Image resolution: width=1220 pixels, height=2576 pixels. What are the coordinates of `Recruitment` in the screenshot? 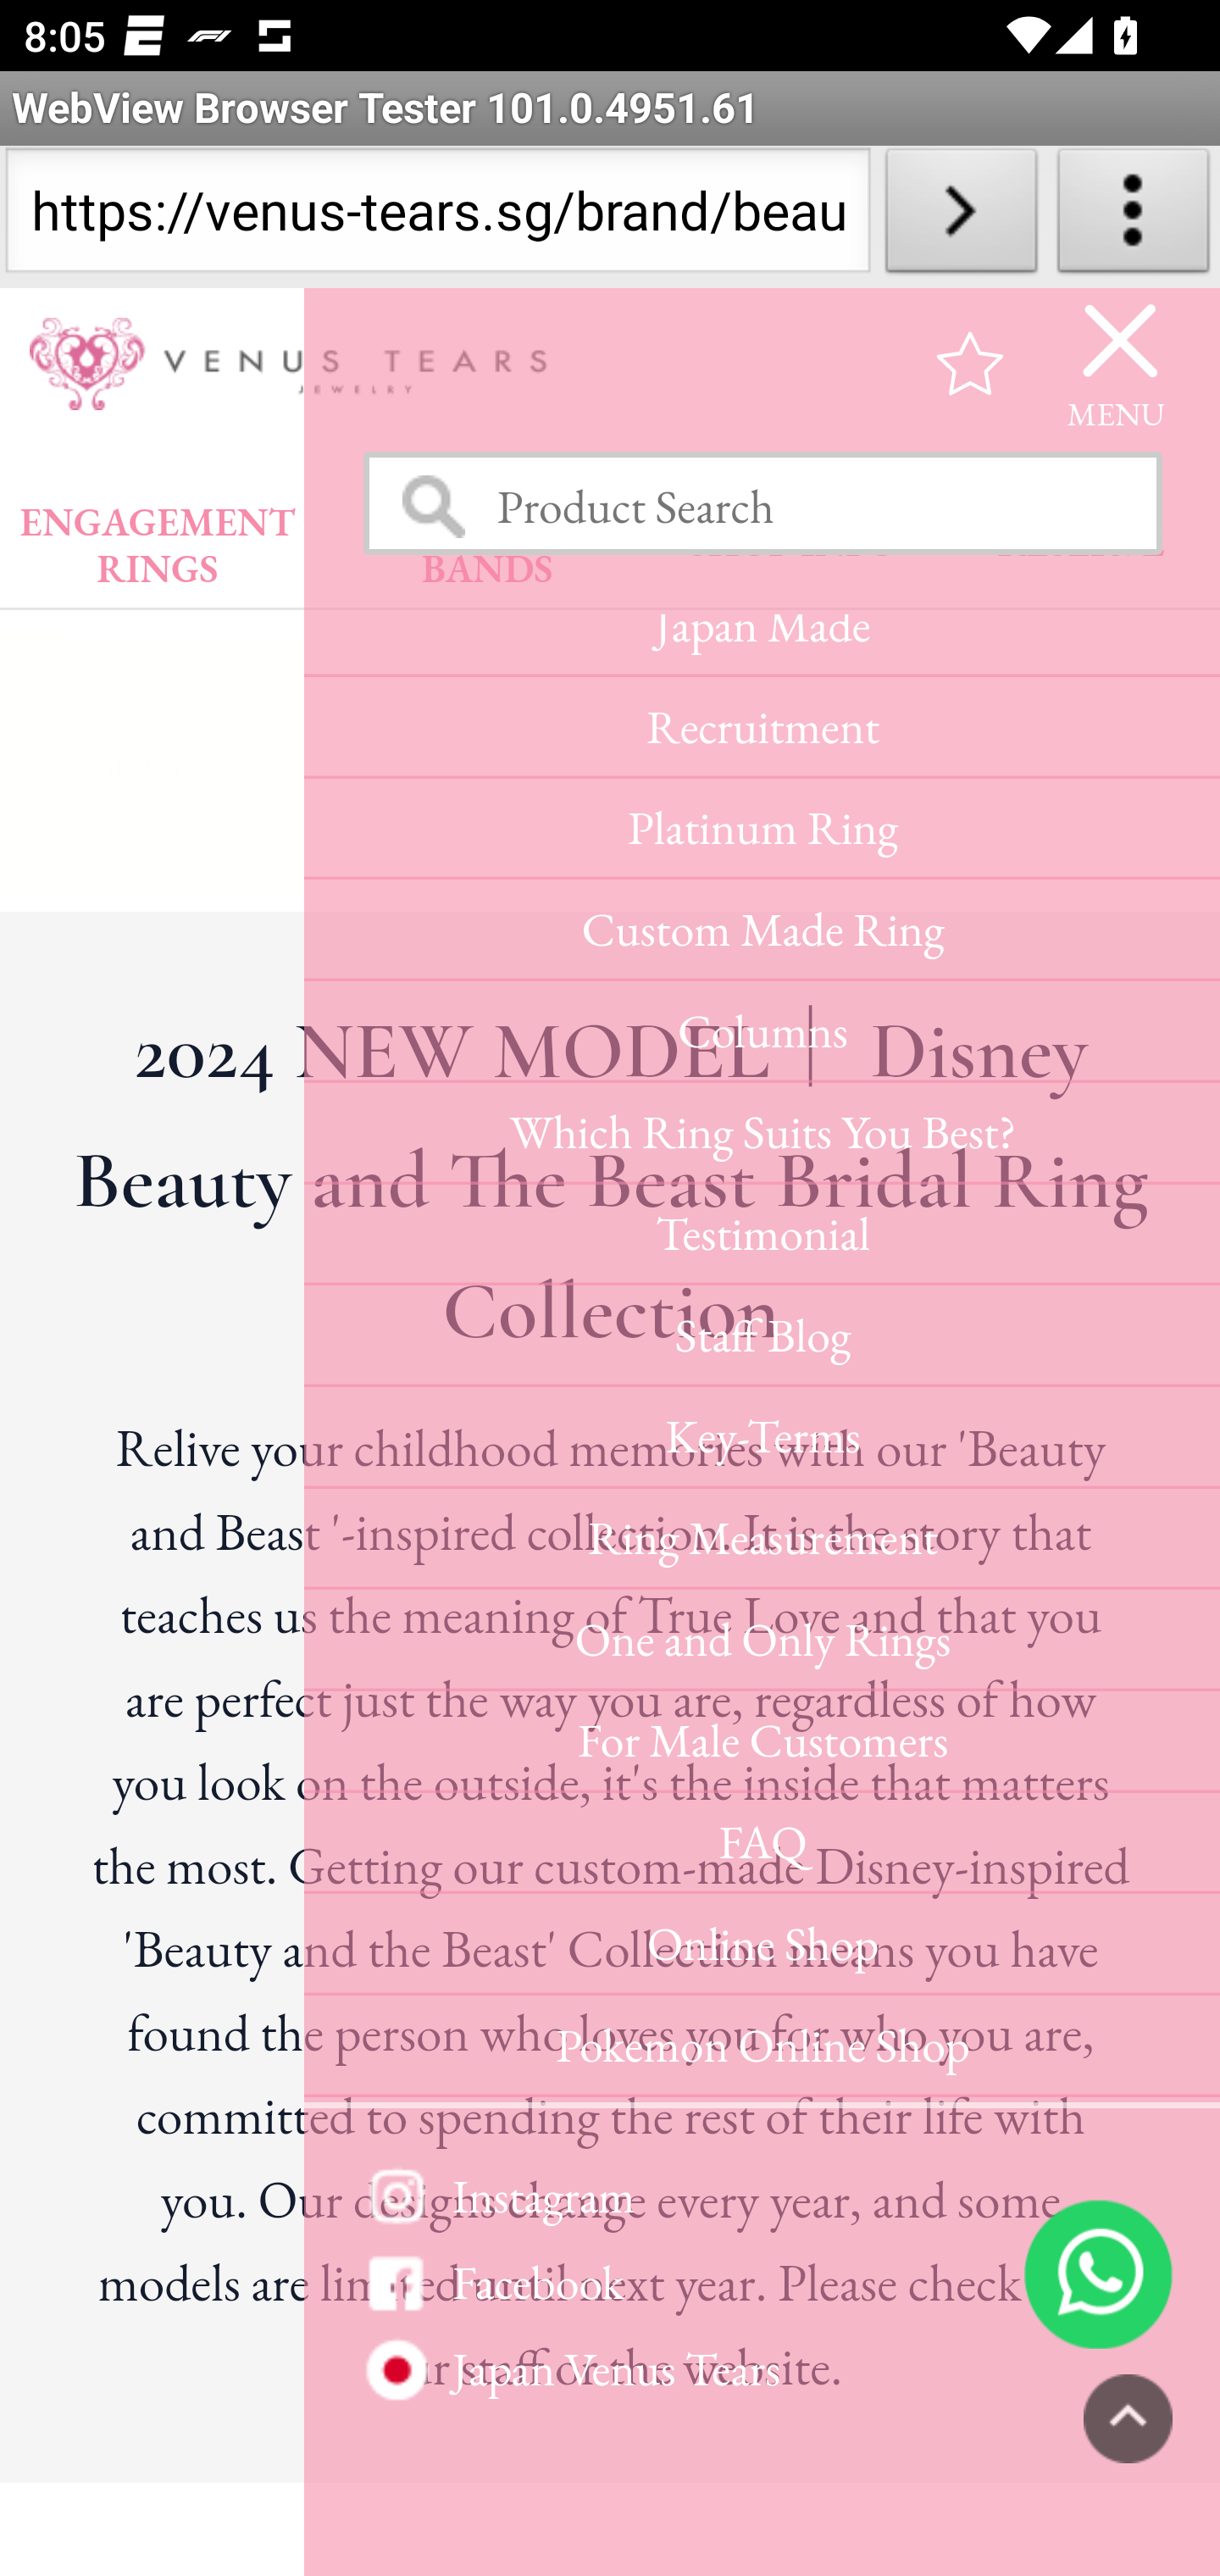 It's located at (761, 731).